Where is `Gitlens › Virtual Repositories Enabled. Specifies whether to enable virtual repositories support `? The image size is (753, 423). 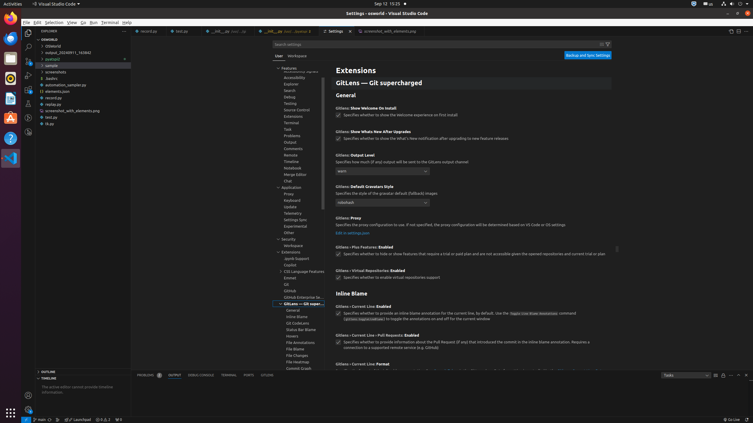 Gitlens › Virtual Repositories Enabled. Specifies whether to enable virtual repositories support  is located at coordinates (472, 276).